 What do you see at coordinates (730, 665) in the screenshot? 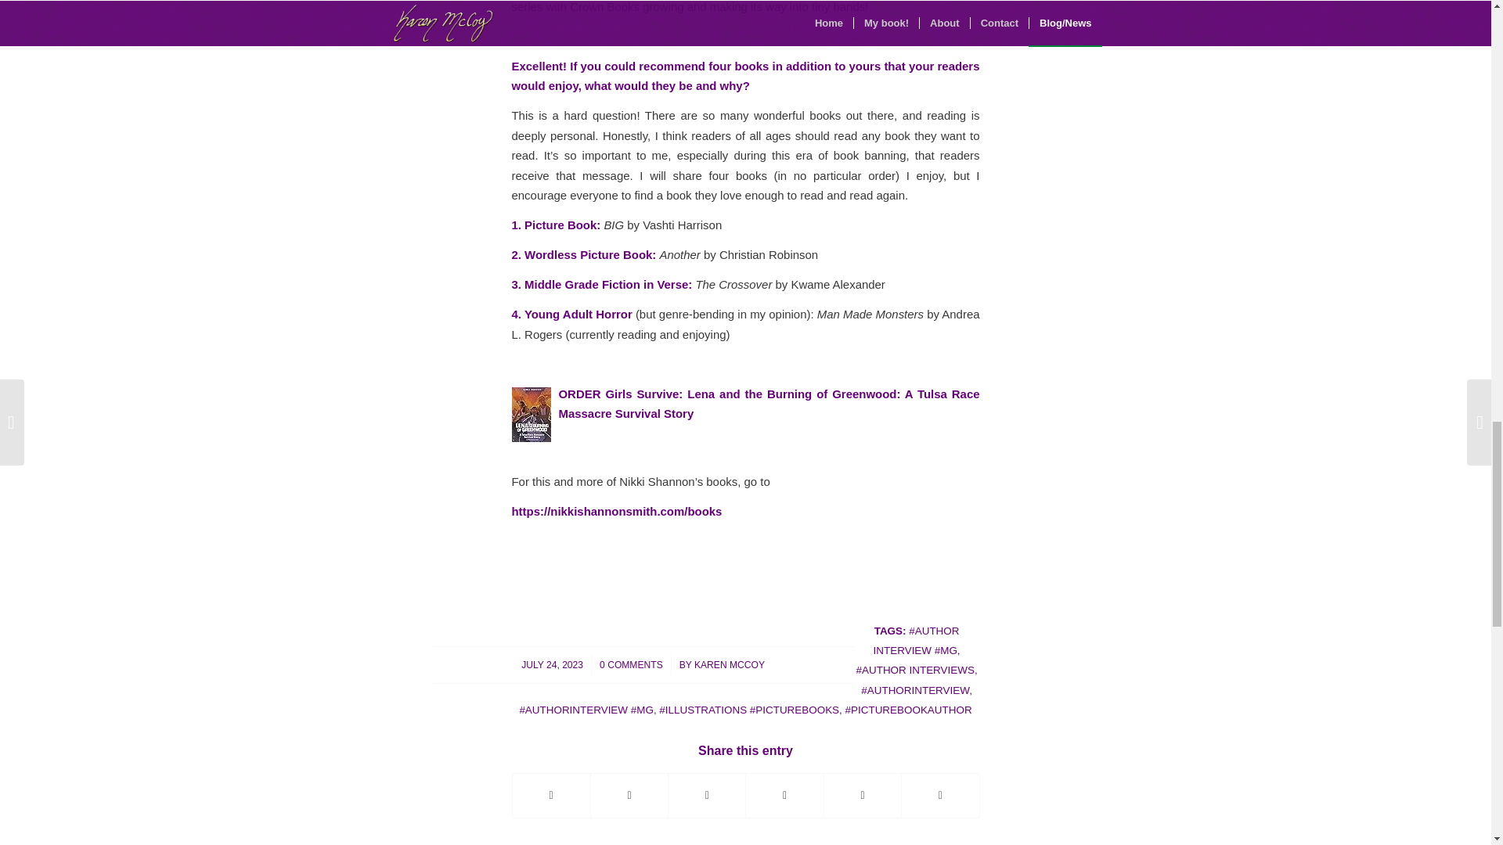
I see `KAREN MCCOY` at bounding box center [730, 665].